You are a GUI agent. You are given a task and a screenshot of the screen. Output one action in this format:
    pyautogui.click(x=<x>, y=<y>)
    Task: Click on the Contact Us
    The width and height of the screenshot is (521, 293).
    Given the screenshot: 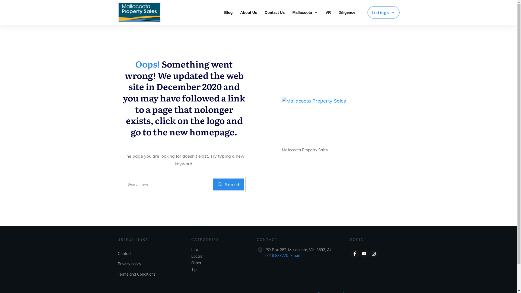 What is the action you would take?
    pyautogui.click(x=275, y=12)
    